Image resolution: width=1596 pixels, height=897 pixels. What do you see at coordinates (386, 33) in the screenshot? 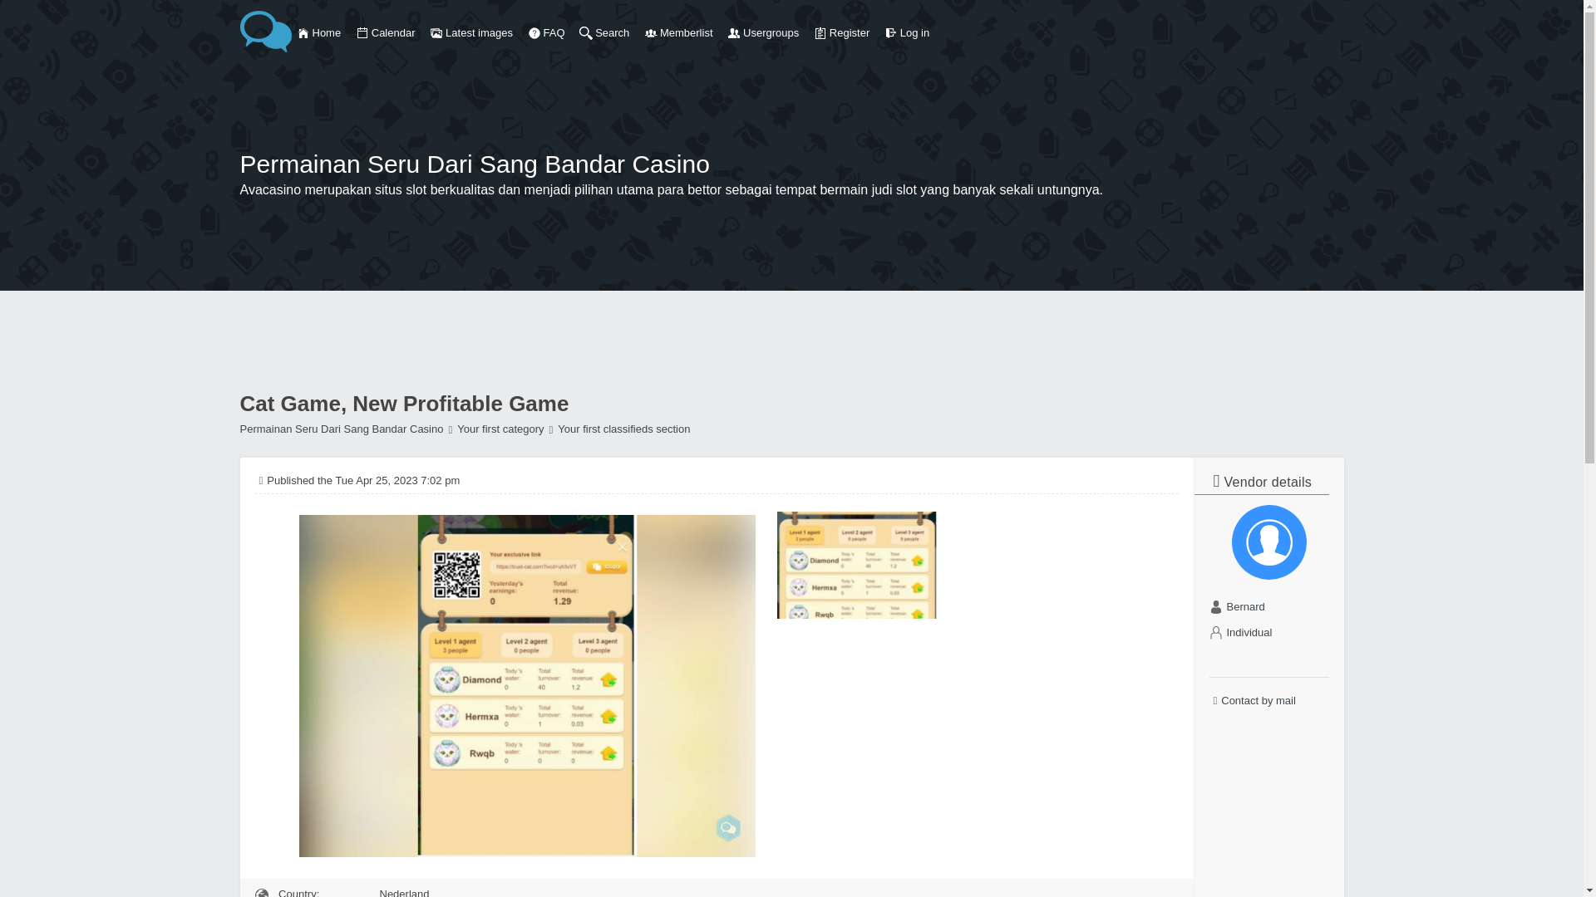
I see `Calendar` at bounding box center [386, 33].